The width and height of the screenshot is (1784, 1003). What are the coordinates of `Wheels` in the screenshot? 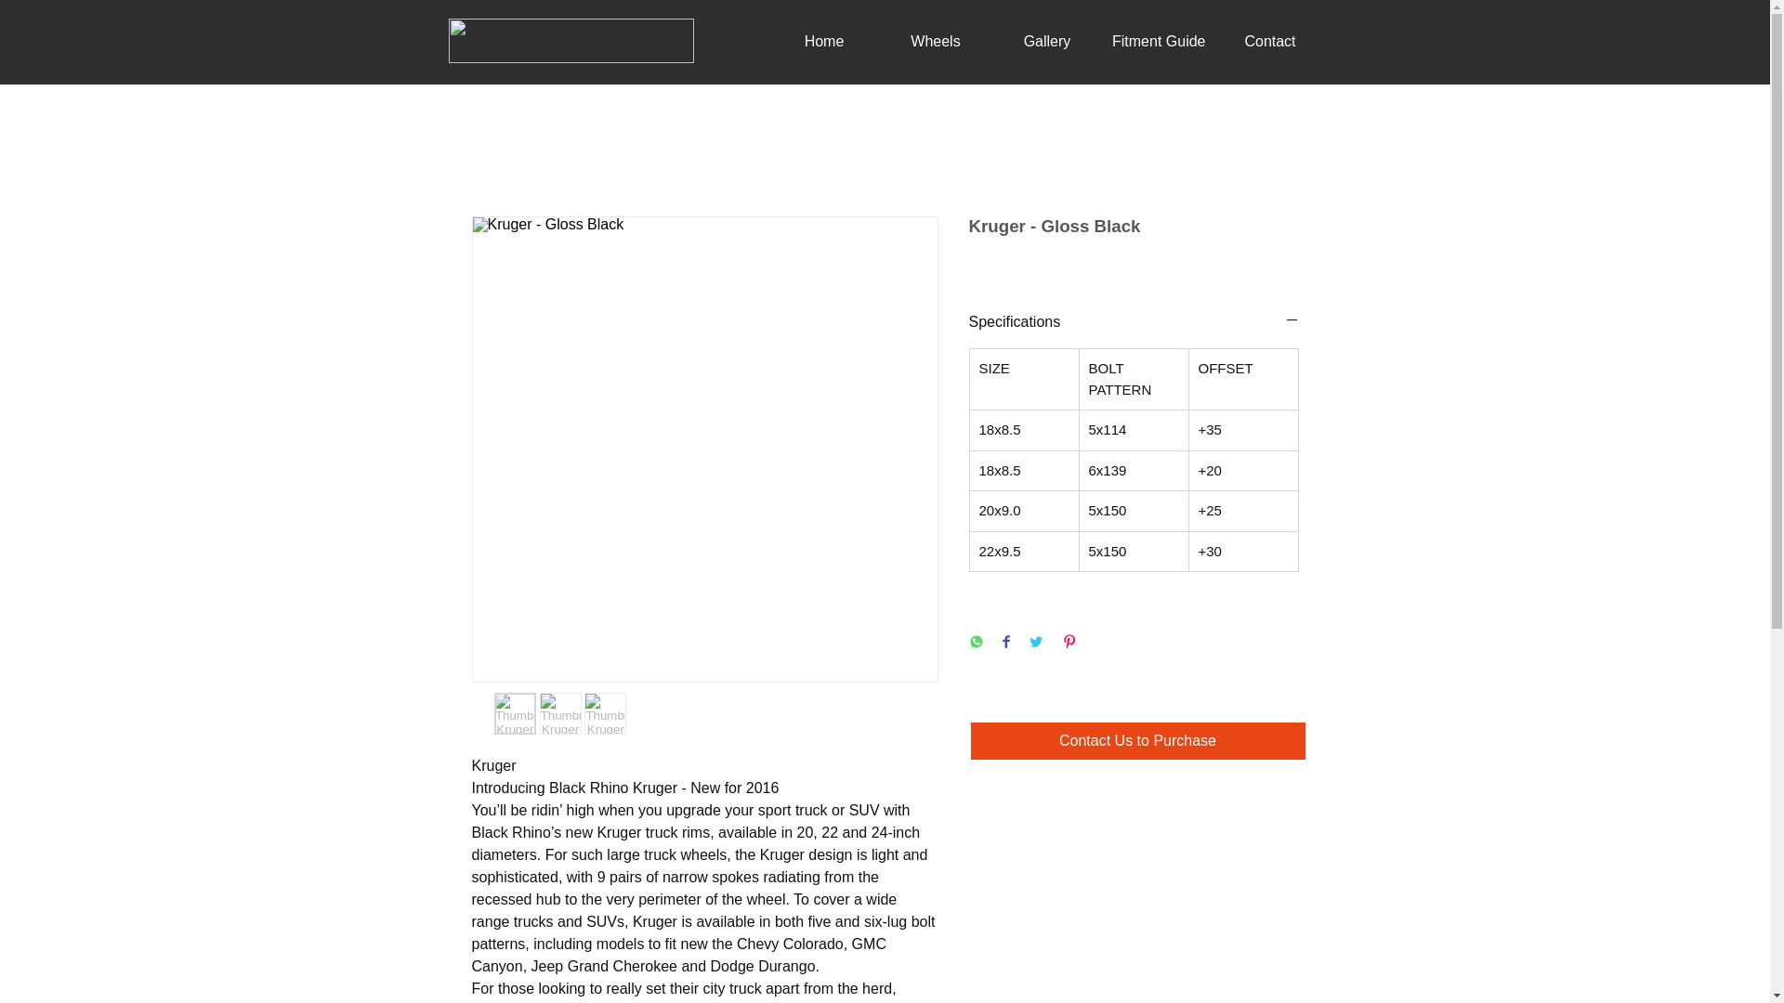 It's located at (935, 42).